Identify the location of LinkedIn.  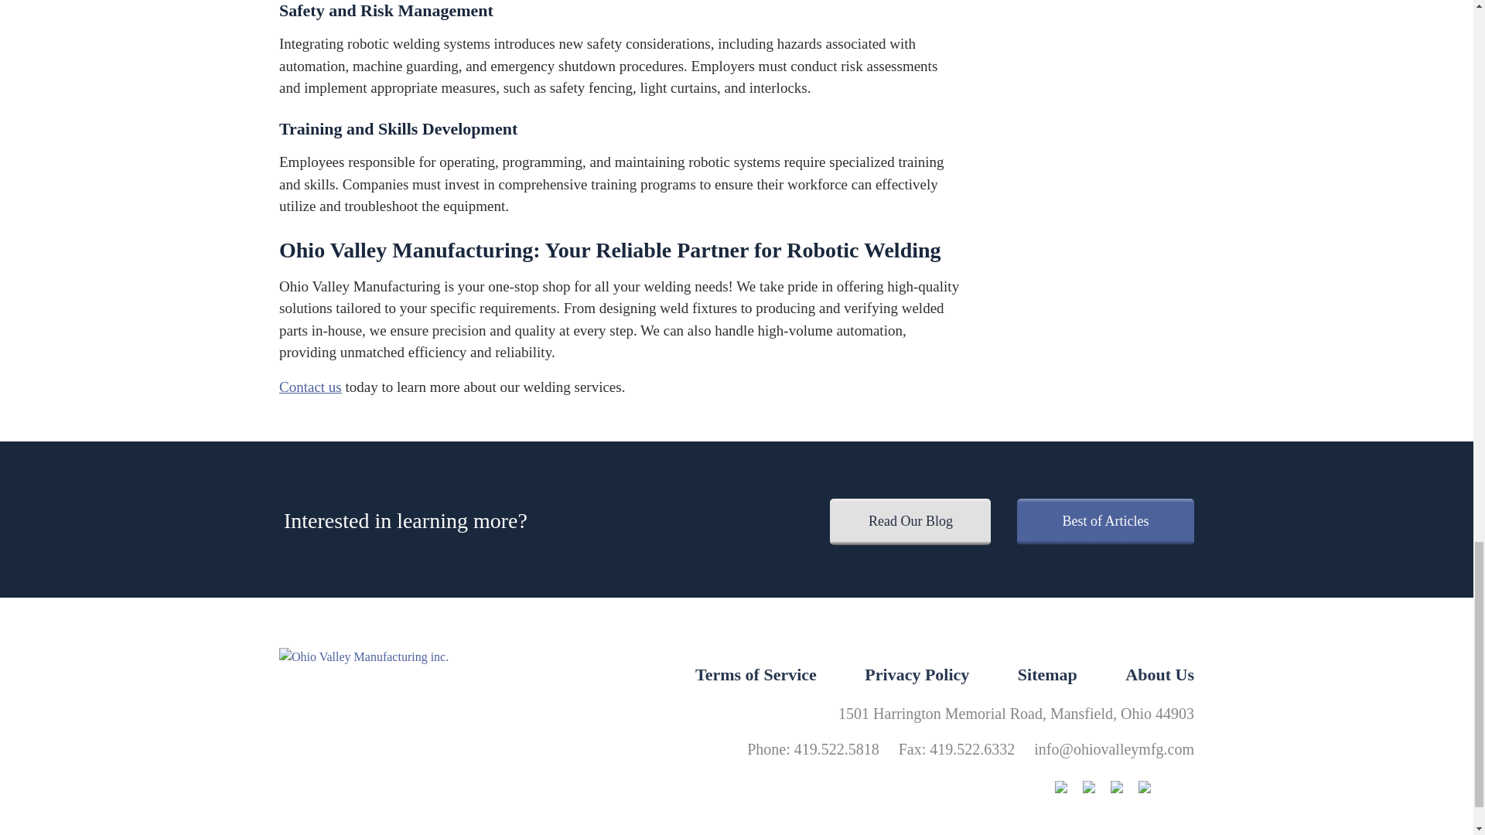
(1125, 789).